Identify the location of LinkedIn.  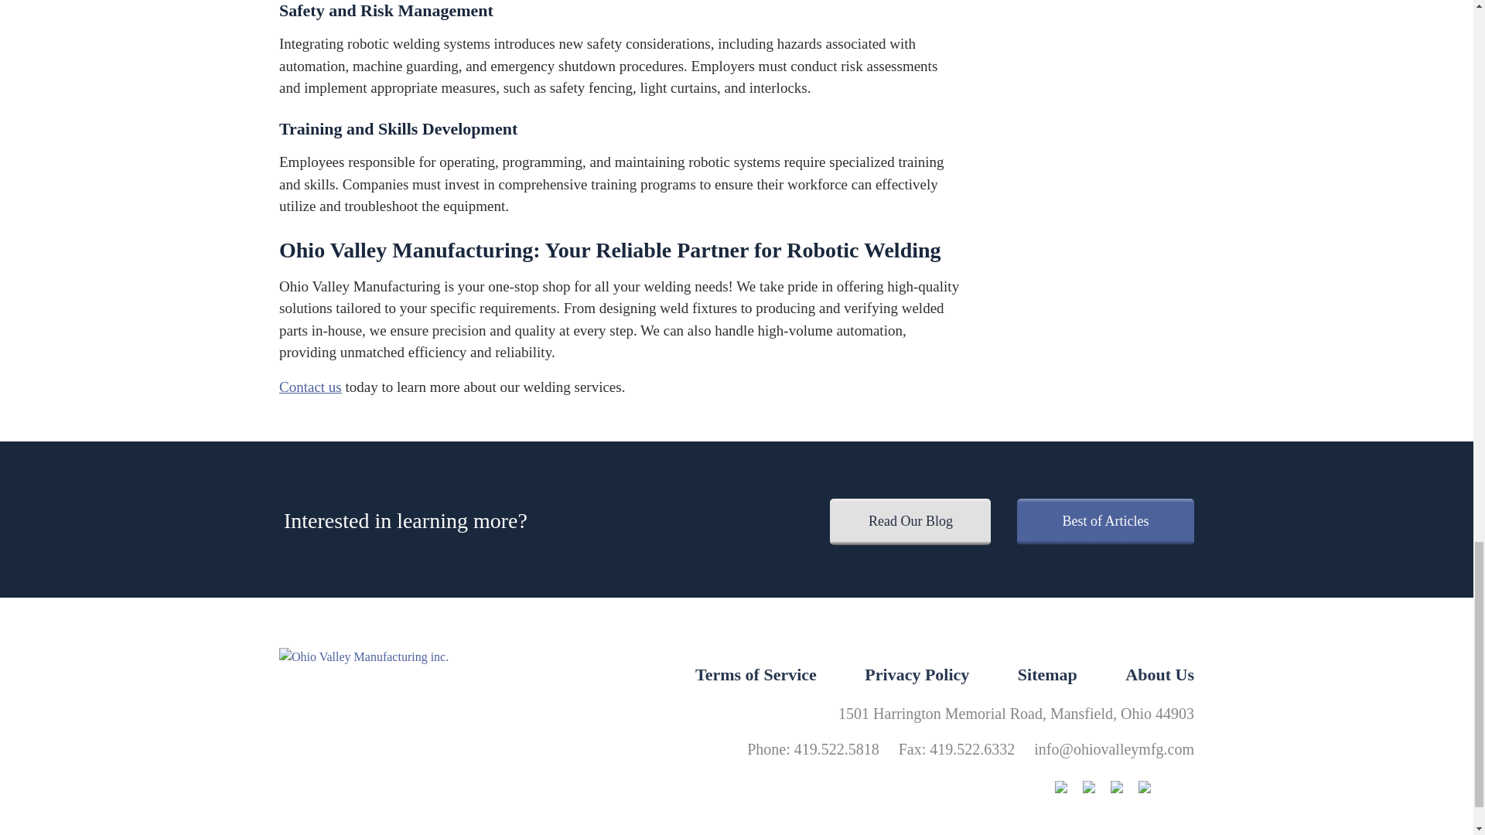
(1125, 789).